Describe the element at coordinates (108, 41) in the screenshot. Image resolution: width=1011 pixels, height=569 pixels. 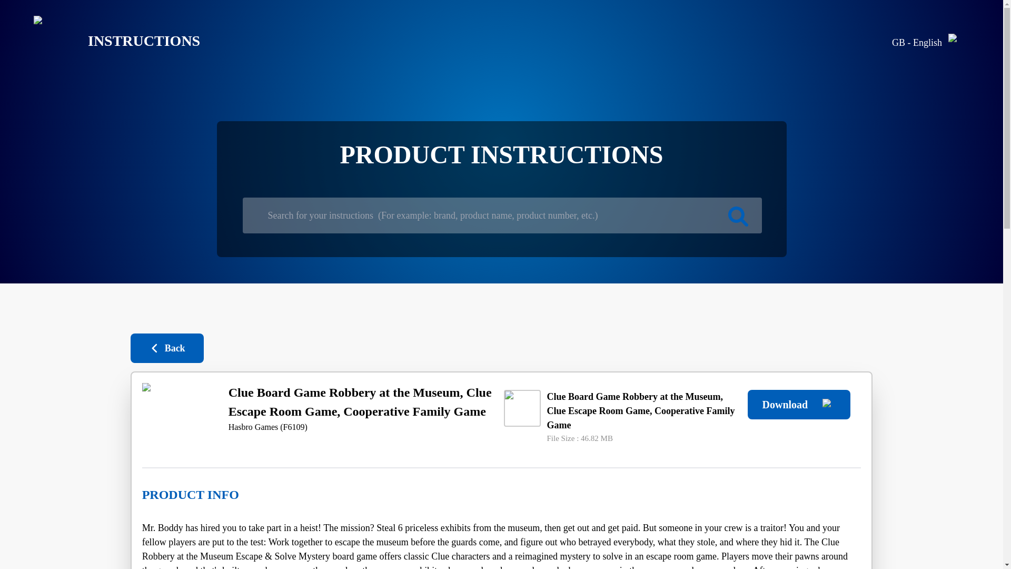
I see `INSTRUCTIONS` at that location.